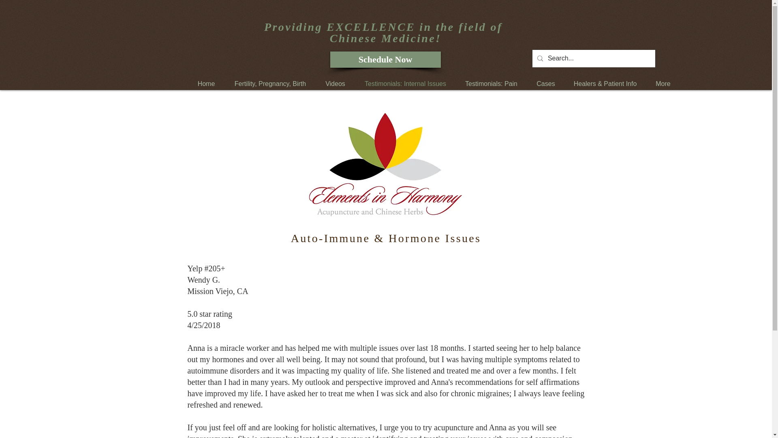 This screenshot has width=778, height=438. Describe the element at coordinates (385, 60) in the screenshot. I see `Schedule Now` at that location.